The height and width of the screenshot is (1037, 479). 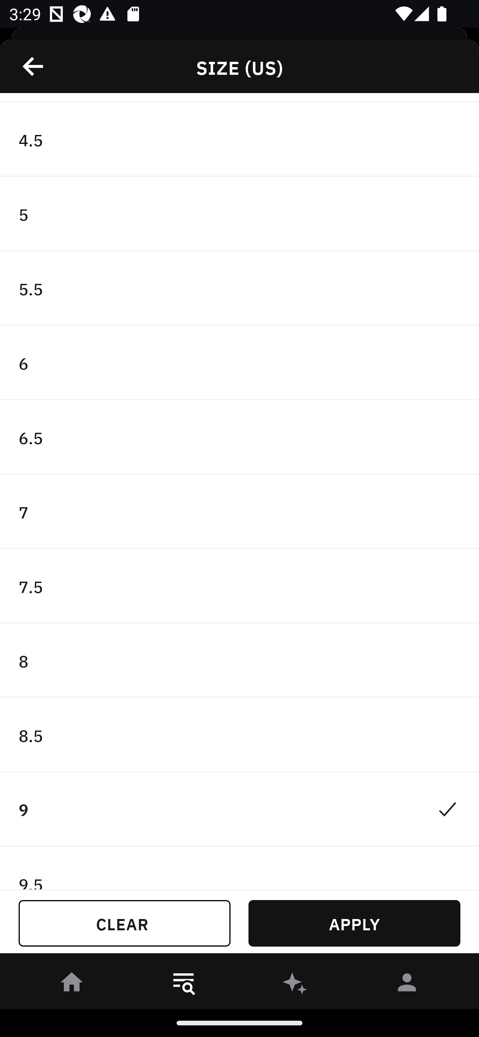 I want to click on , so click(x=34, y=66).